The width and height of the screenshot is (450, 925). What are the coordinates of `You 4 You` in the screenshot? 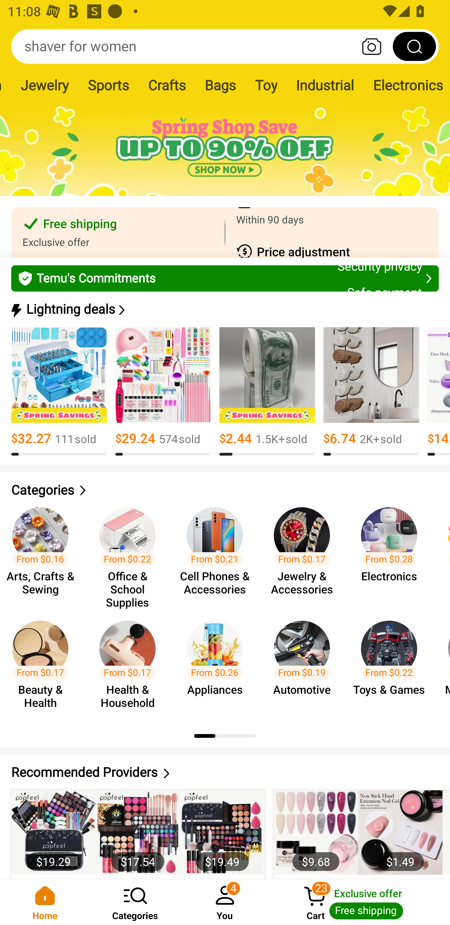 It's located at (225, 902).